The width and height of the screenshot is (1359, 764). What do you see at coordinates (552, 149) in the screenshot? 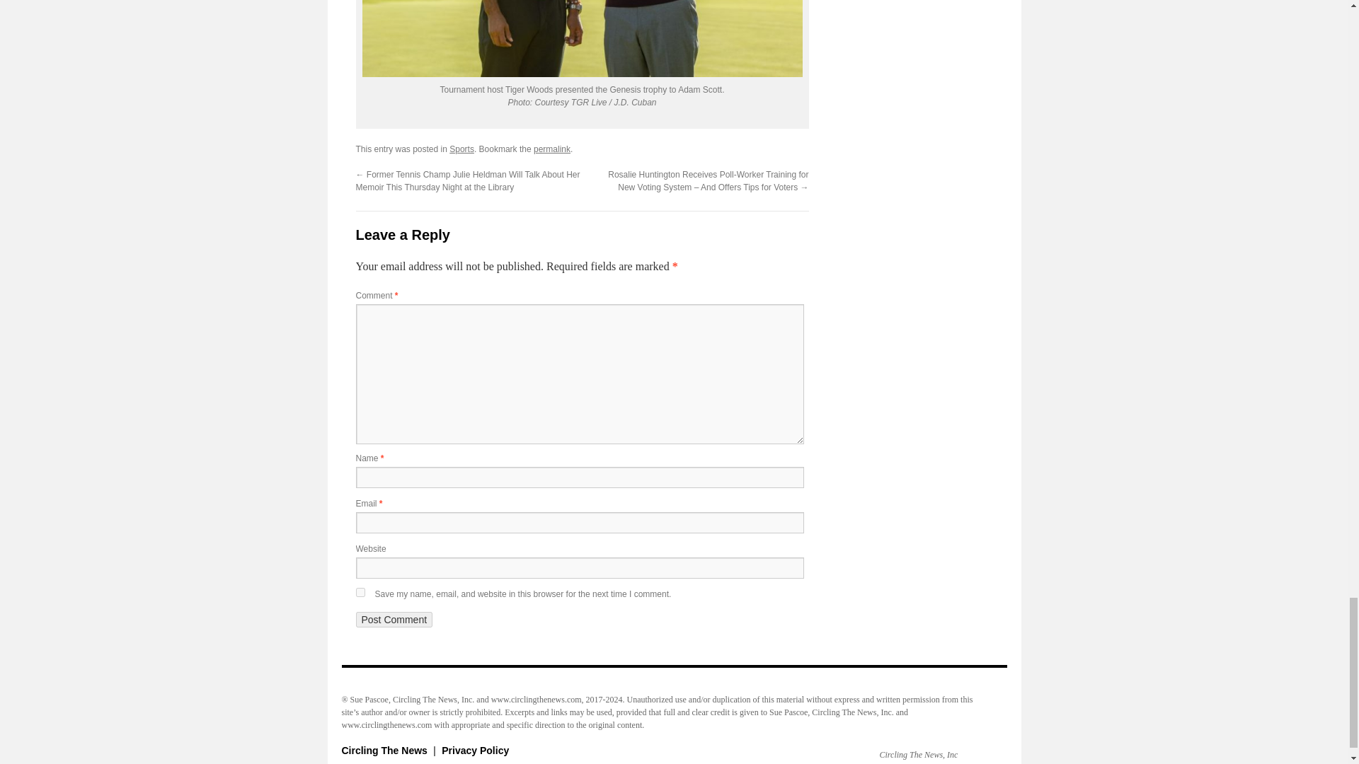
I see `permalink` at bounding box center [552, 149].